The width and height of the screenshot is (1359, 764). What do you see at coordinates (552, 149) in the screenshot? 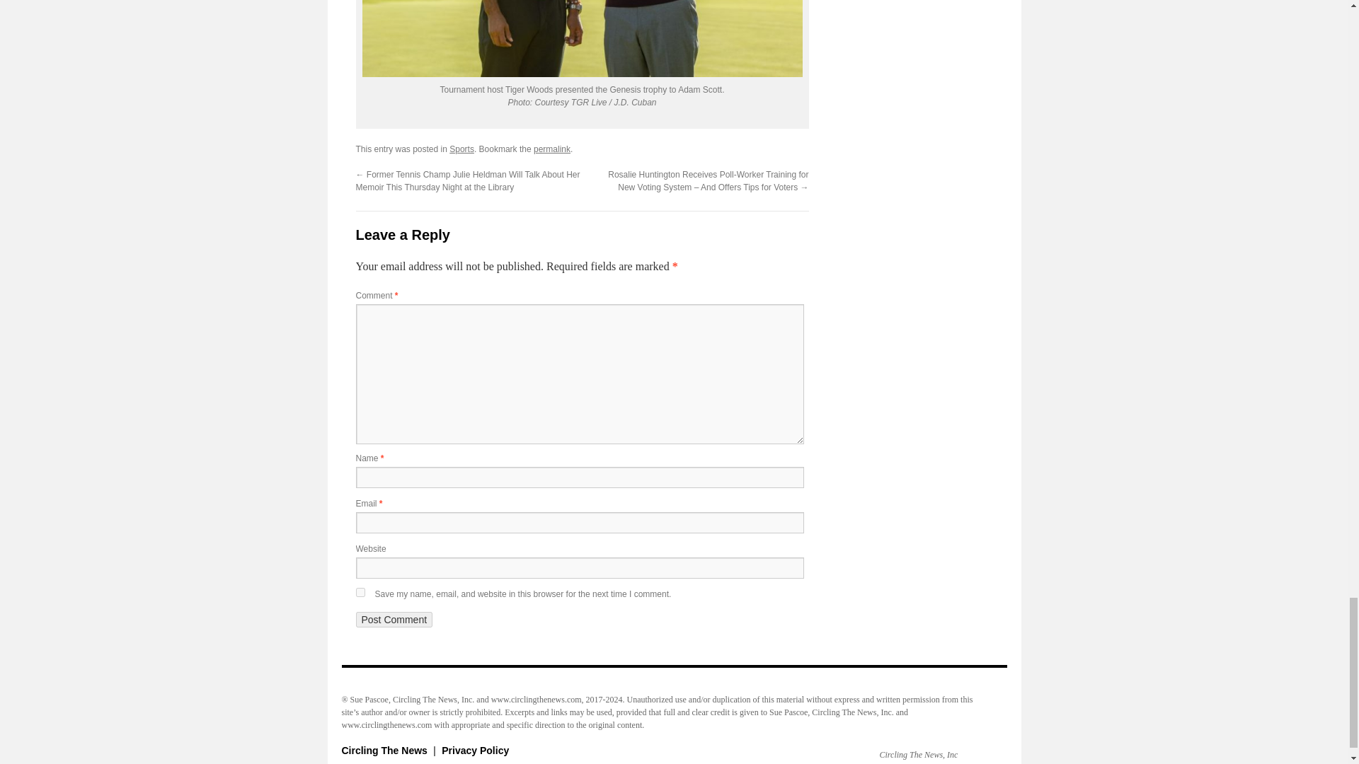
I see `permalink` at bounding box center [552, 149].